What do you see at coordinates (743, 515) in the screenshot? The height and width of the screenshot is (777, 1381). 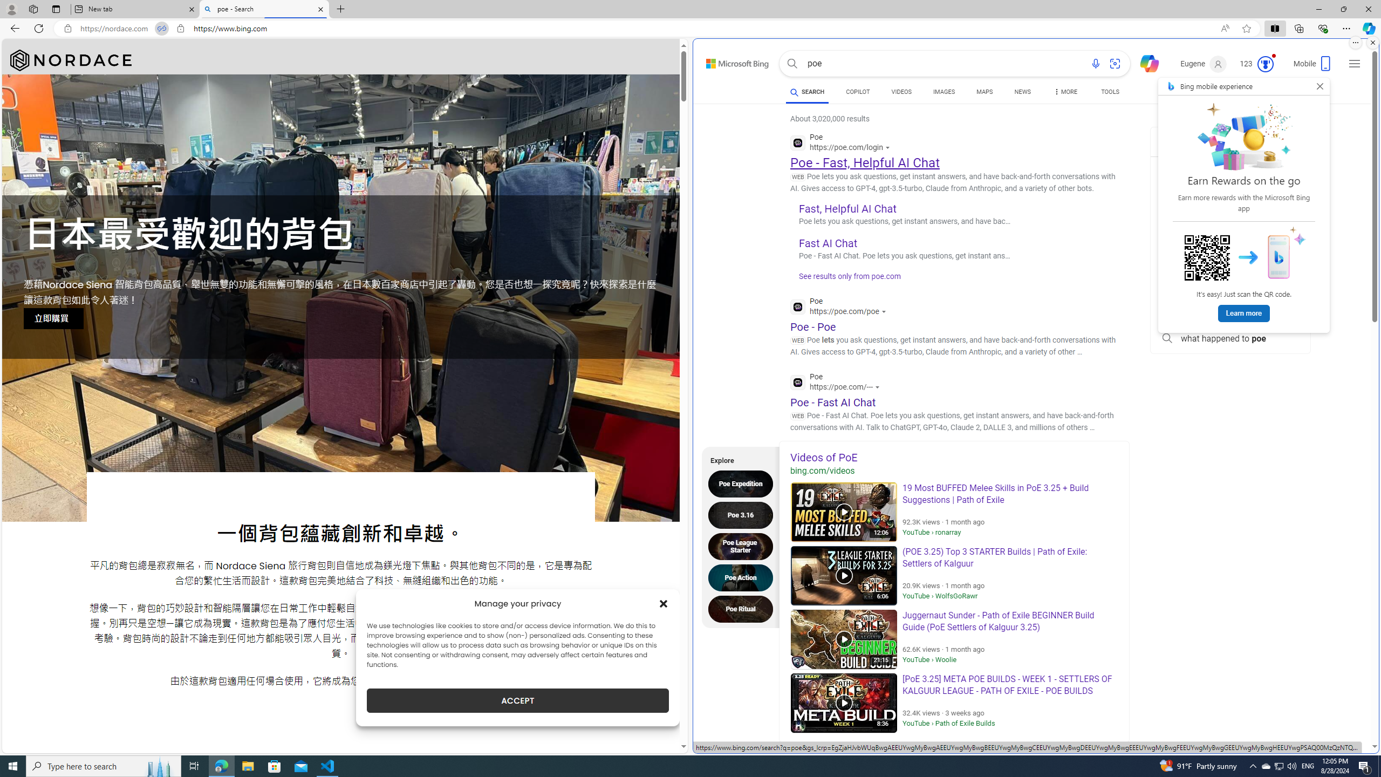 I see `Poe 3.16` at bounding box center [743, 515].